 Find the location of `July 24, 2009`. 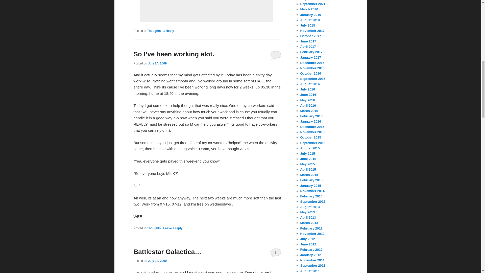

July 24, 2009 is located at coordinates (157, 63).